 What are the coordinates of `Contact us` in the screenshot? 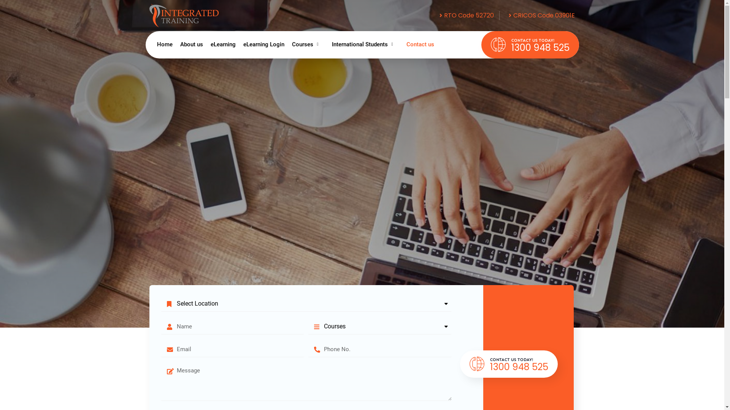 It's located at (421, 45).